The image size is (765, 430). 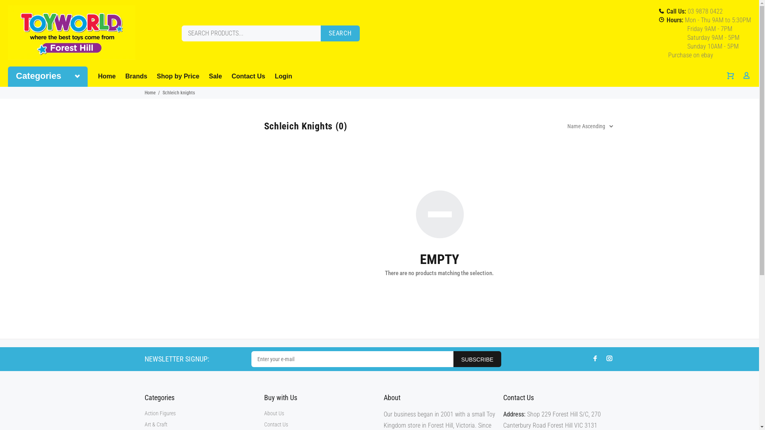 What do you see at coordinates (248, 76) in the screenshot?
I see `Contact Us` at bounding box center [248, 76].